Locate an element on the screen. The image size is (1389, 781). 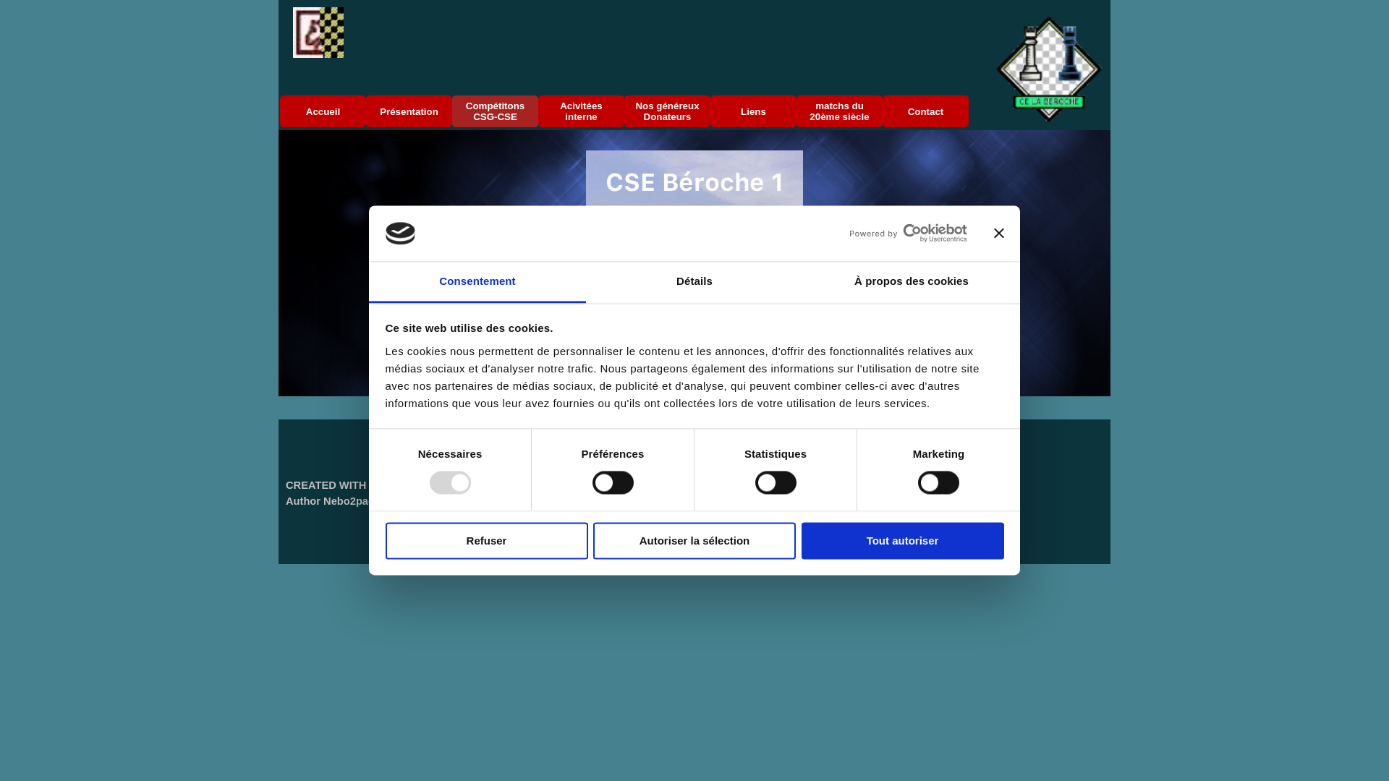
Lichess site is located at coordinates (799, 460).